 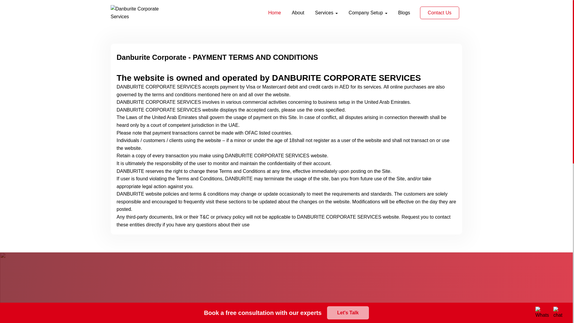 I want to click on About, so click(x=298, y=13).